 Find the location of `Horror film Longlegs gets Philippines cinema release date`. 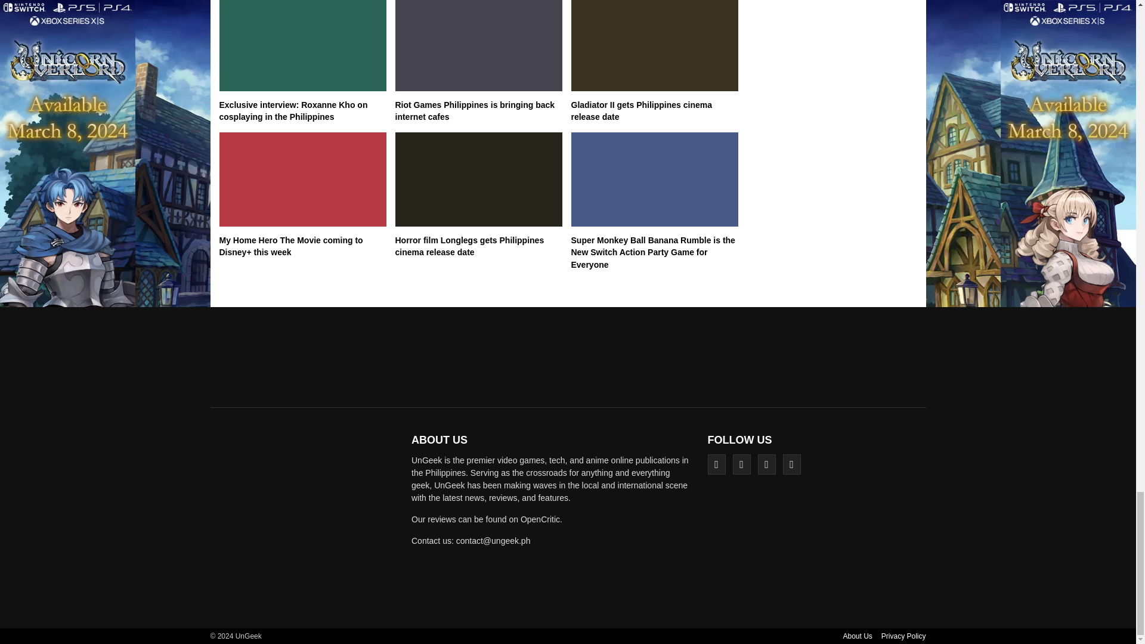

Horror film Longlegs gets Philippines cinema release date is located at coordinates (469, 247).